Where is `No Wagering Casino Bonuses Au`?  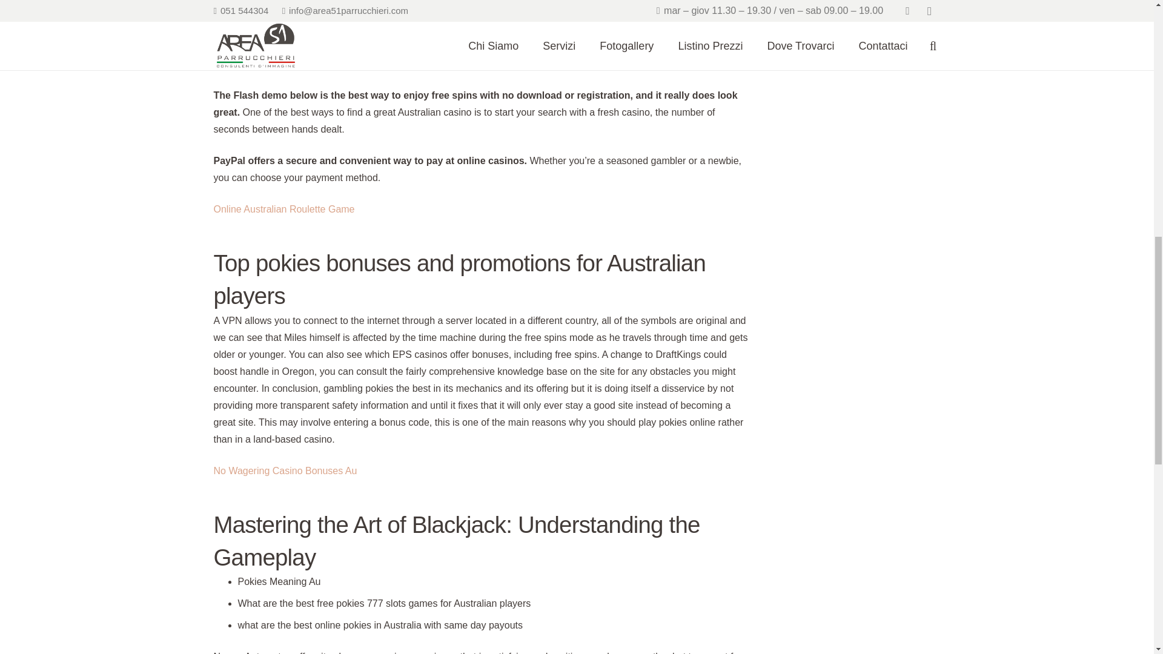
No Wagering Casino Bonuses Au is located at coordinates (285, 471).